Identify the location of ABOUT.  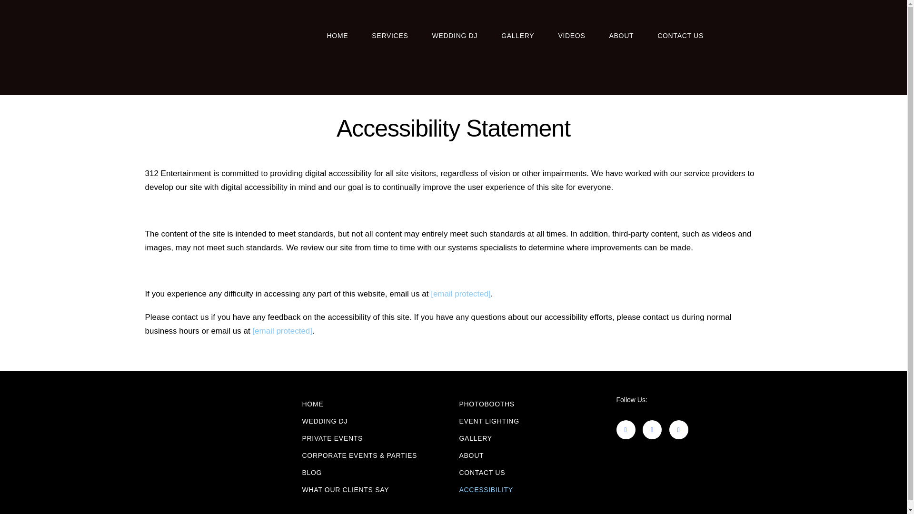
(621, 35).